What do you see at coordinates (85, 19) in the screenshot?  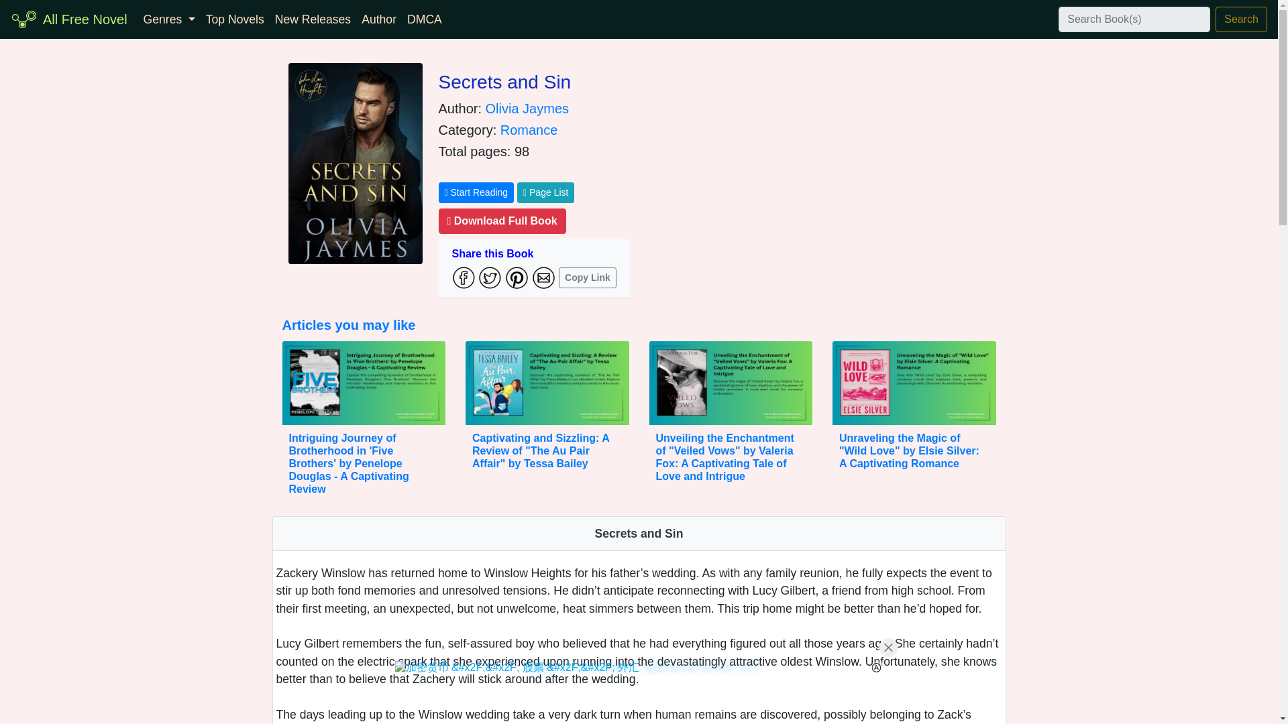 I see `Home` at bounding box center [85, 19].